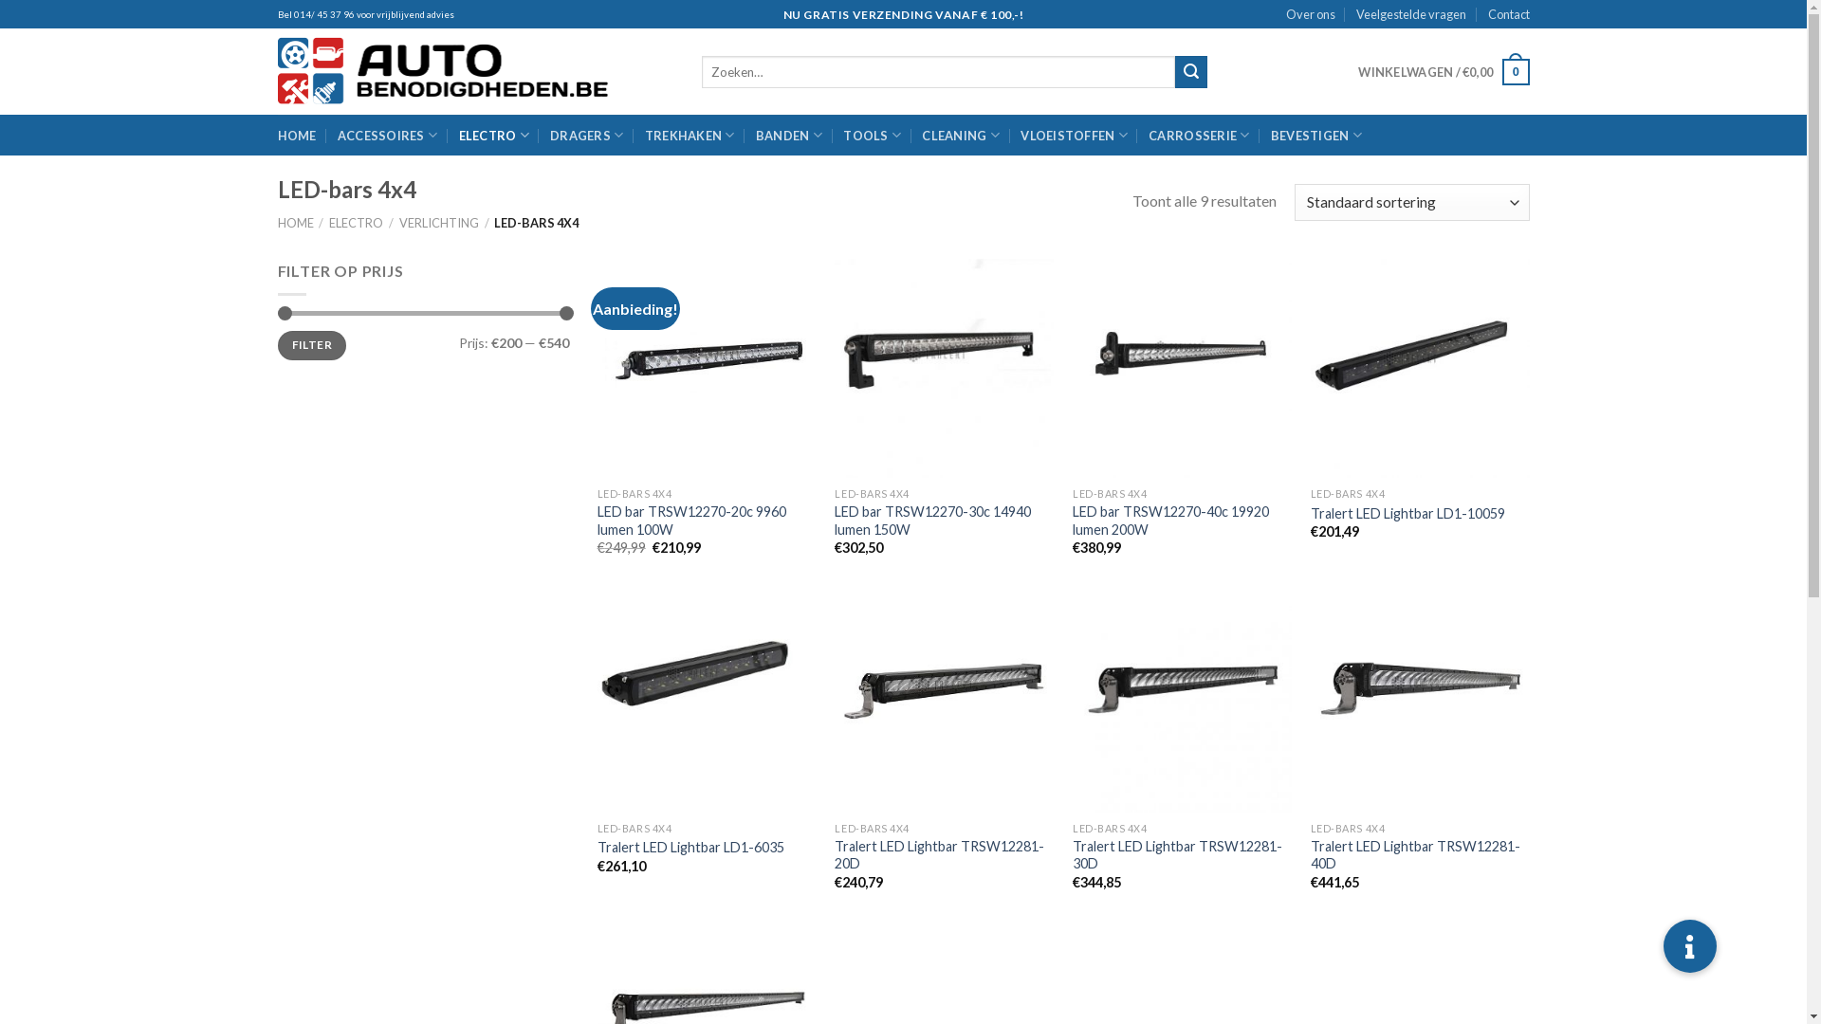  Describe the element at coordinates (387, 136) in the screenshot. I see `ACCESSOIRES` at that location.